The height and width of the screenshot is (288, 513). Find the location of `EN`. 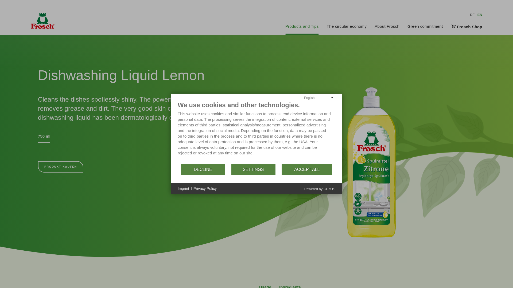

EN is located at coordinates (480, 14).